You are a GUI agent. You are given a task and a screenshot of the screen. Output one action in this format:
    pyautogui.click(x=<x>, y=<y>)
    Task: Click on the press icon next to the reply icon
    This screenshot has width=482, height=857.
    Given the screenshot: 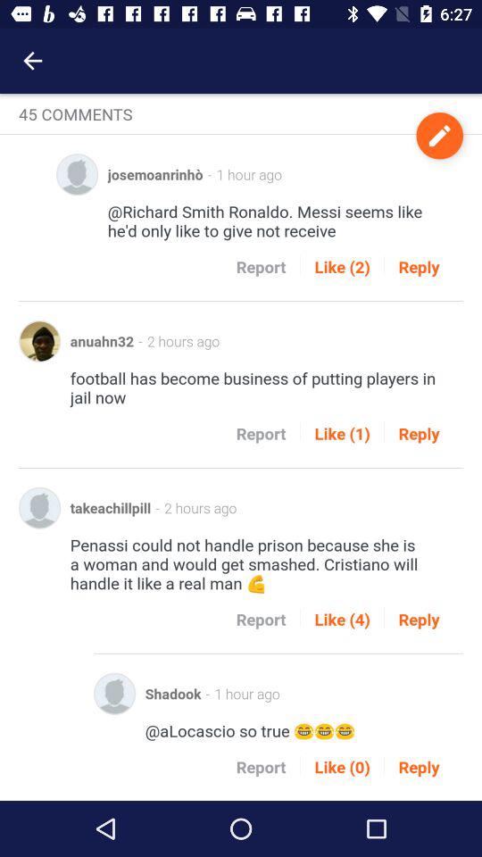 What is the action you would take?
    pyautogui.click(x=342, y=434)
    